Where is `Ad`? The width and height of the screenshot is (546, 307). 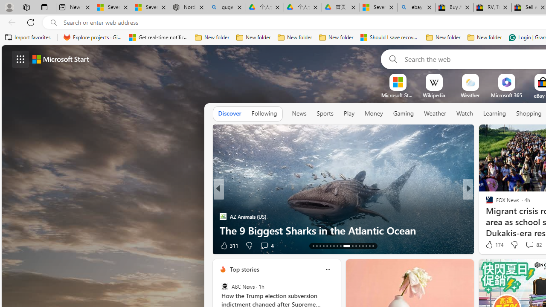 Ad is located at coordinates (487, 246).